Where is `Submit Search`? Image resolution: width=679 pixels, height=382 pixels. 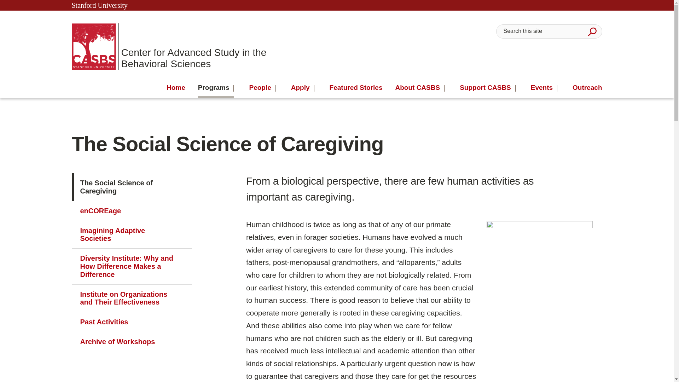 Submit Search is located at coordinates (592, 31).